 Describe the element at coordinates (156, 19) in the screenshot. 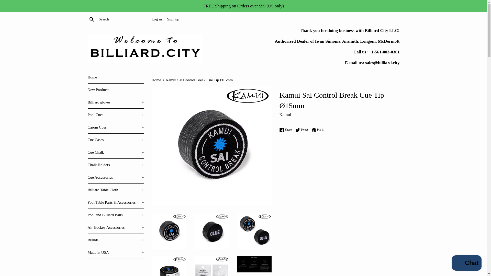

I see `Log in` at that location.